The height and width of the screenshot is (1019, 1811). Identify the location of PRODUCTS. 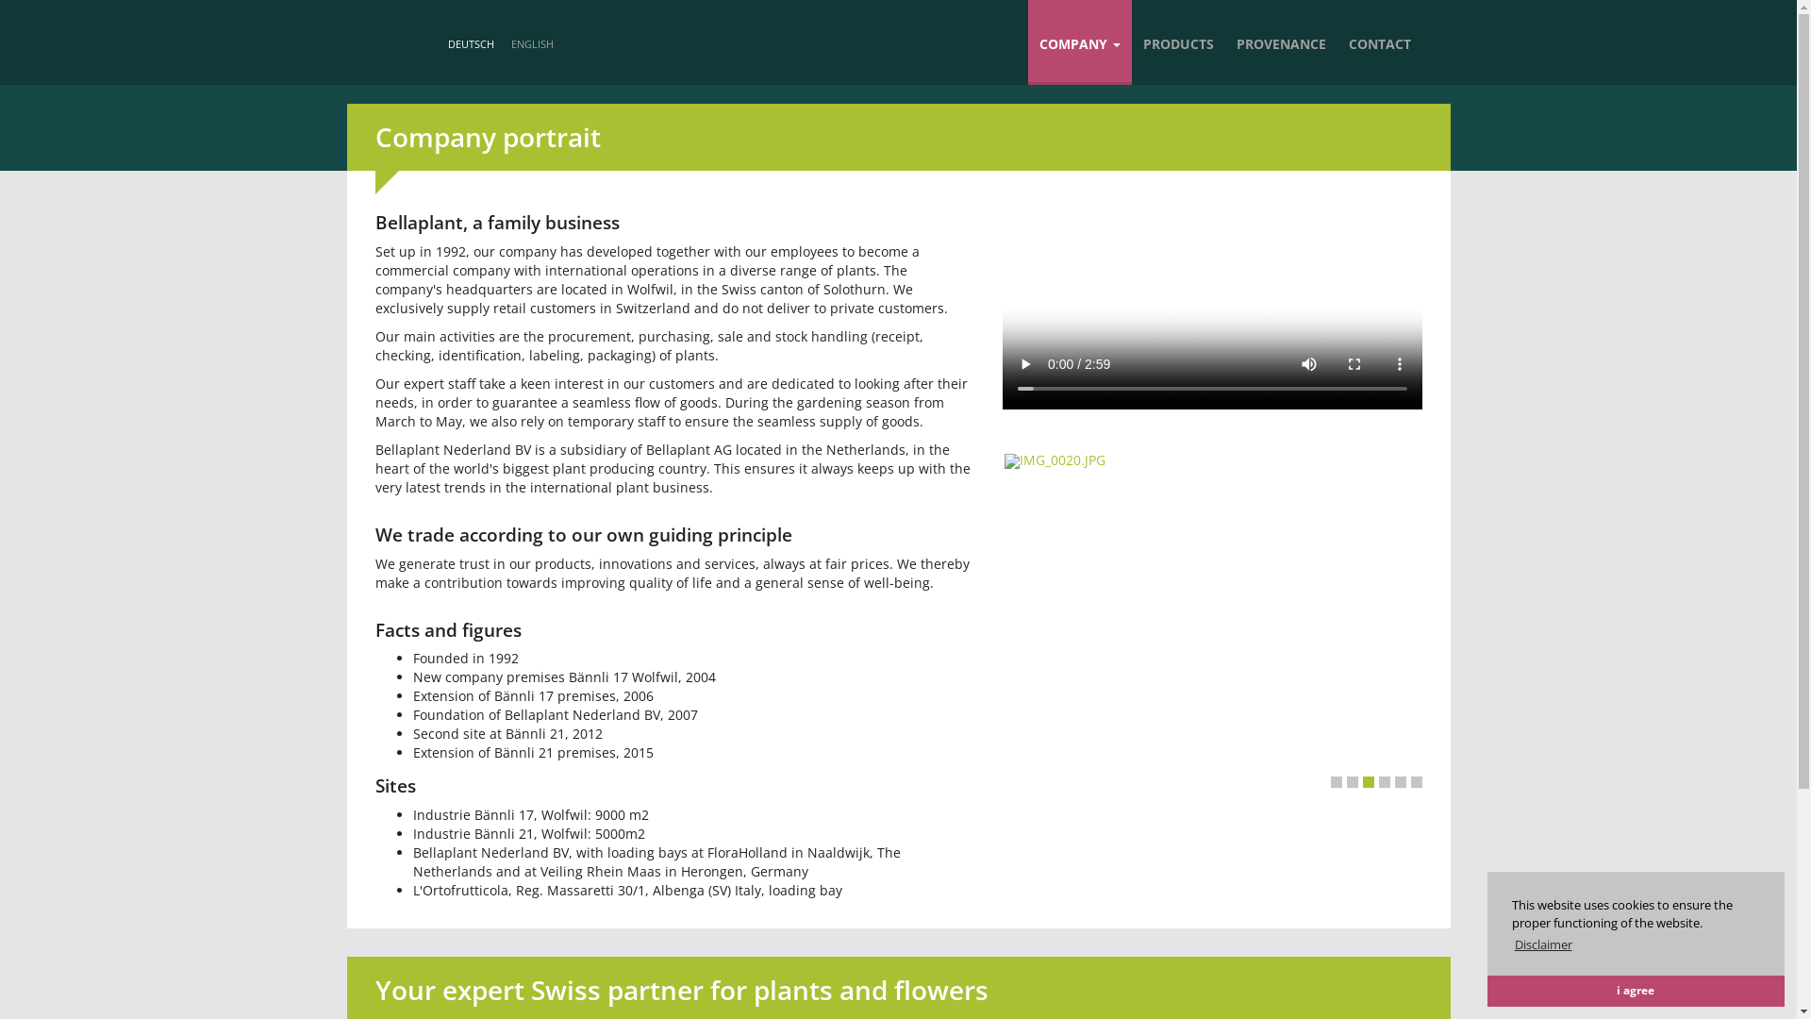
(1179, 42).